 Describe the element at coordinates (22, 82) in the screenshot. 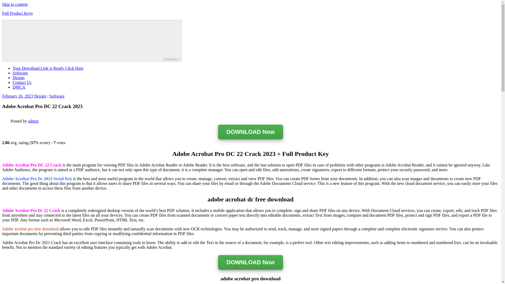

I see `Contact Us` at that location.